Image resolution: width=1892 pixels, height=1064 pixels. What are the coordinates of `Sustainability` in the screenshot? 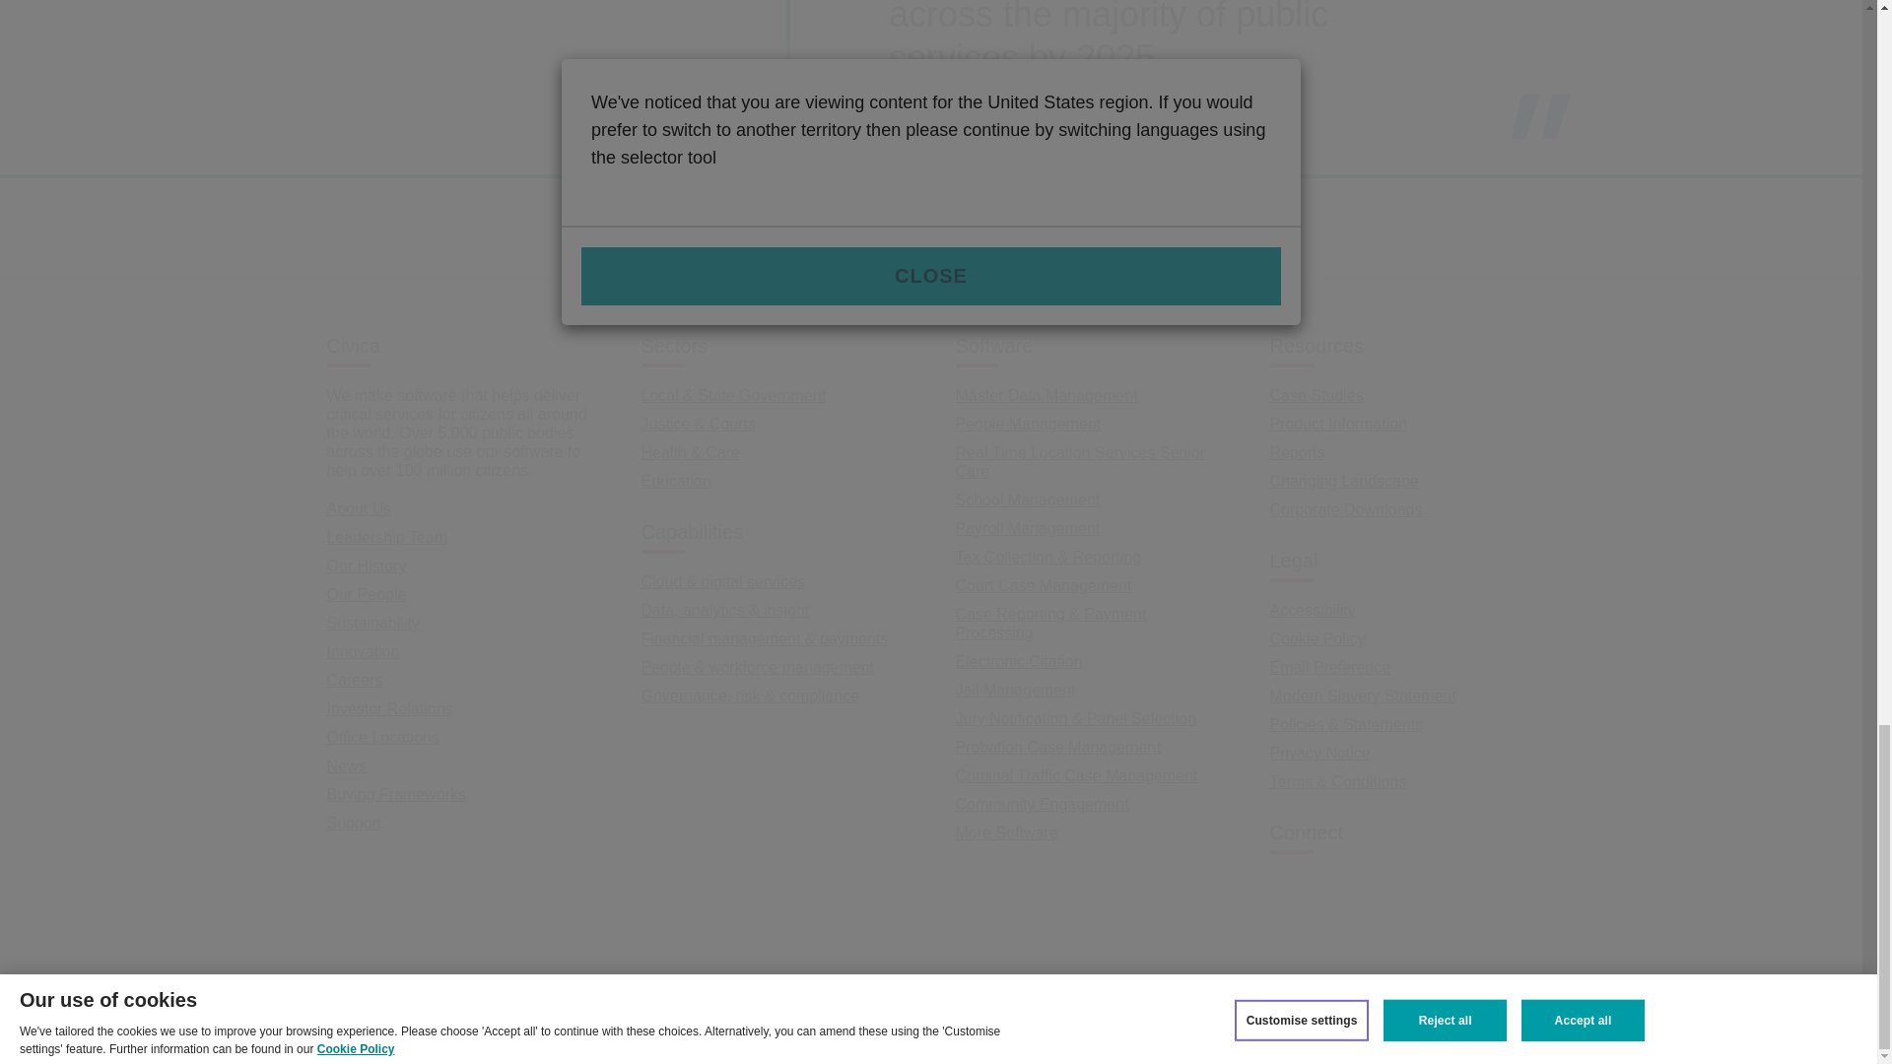 It's located at (373, 623).